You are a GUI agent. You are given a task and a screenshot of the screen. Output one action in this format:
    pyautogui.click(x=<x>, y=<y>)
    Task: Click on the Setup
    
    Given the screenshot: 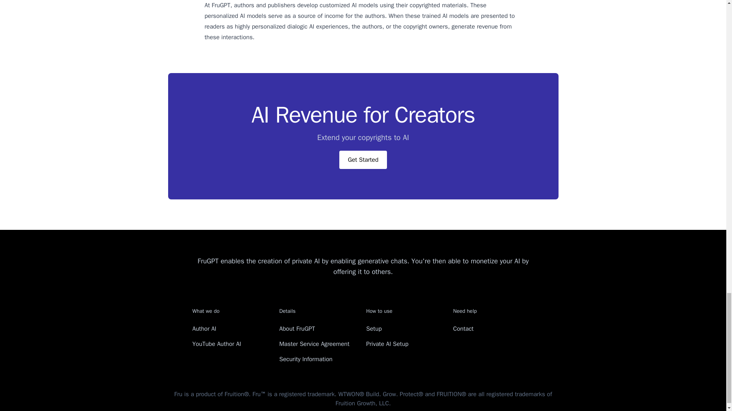 What is the action you would take?
    pyautogui.click(x=374, y=329)
    